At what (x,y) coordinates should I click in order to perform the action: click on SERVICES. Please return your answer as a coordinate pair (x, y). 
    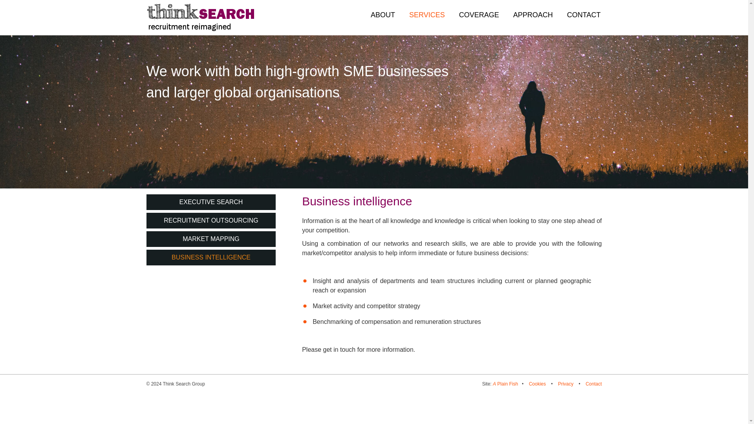
    Looking at the image, I should click on (426, 15).